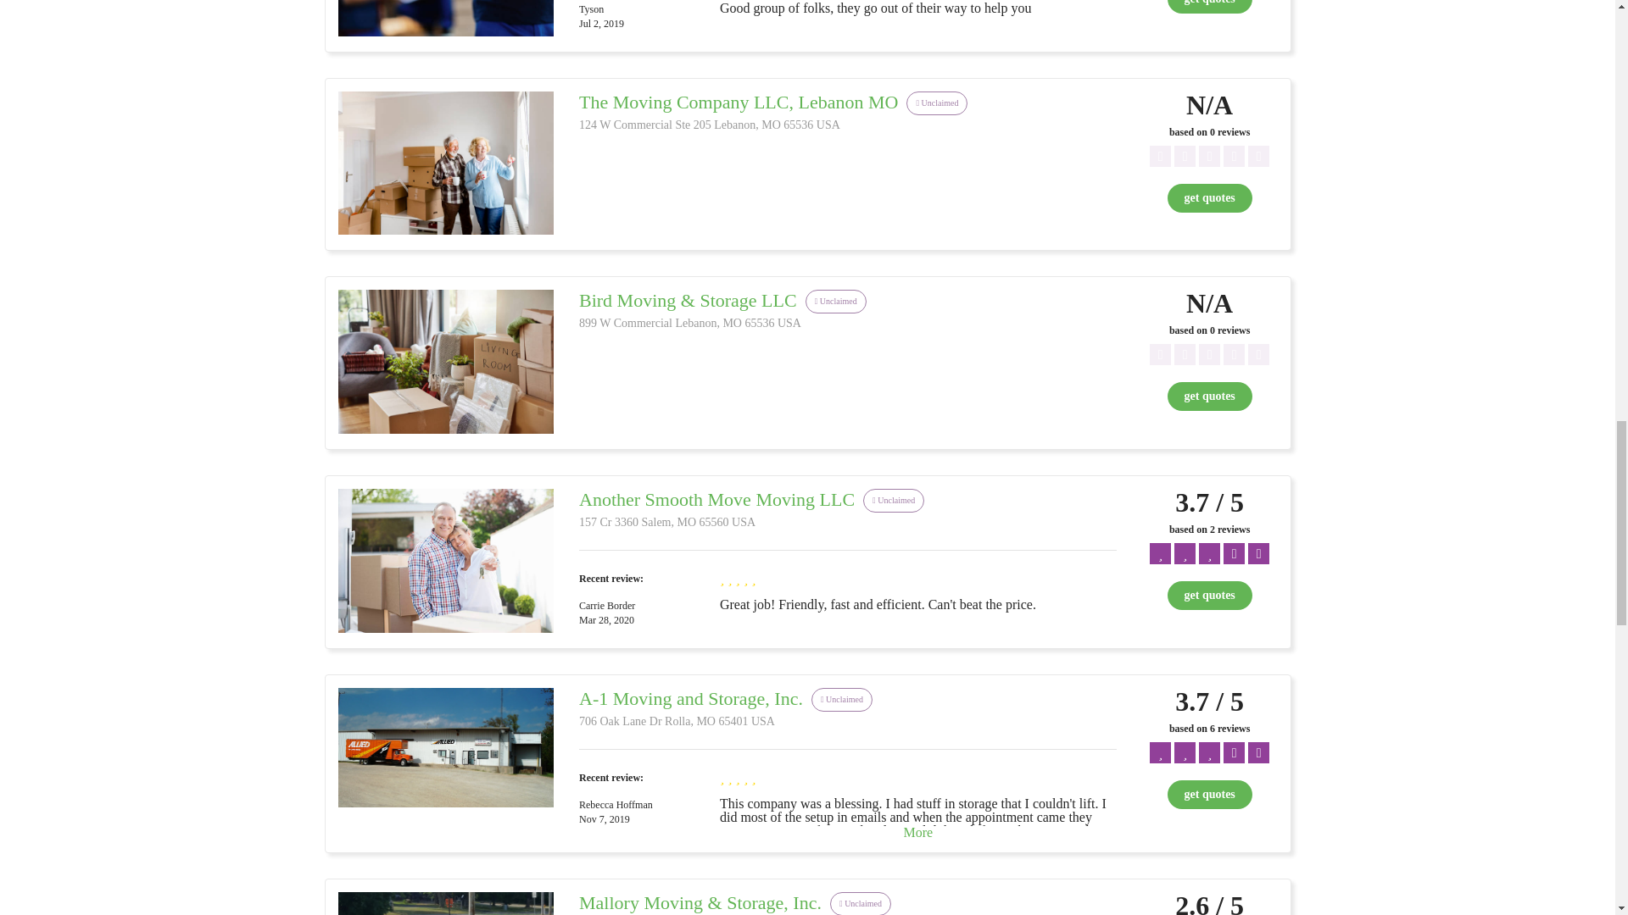  Describe the element at coordinates (1209, 396) in the screenshot. I see `get quotes` at that location.